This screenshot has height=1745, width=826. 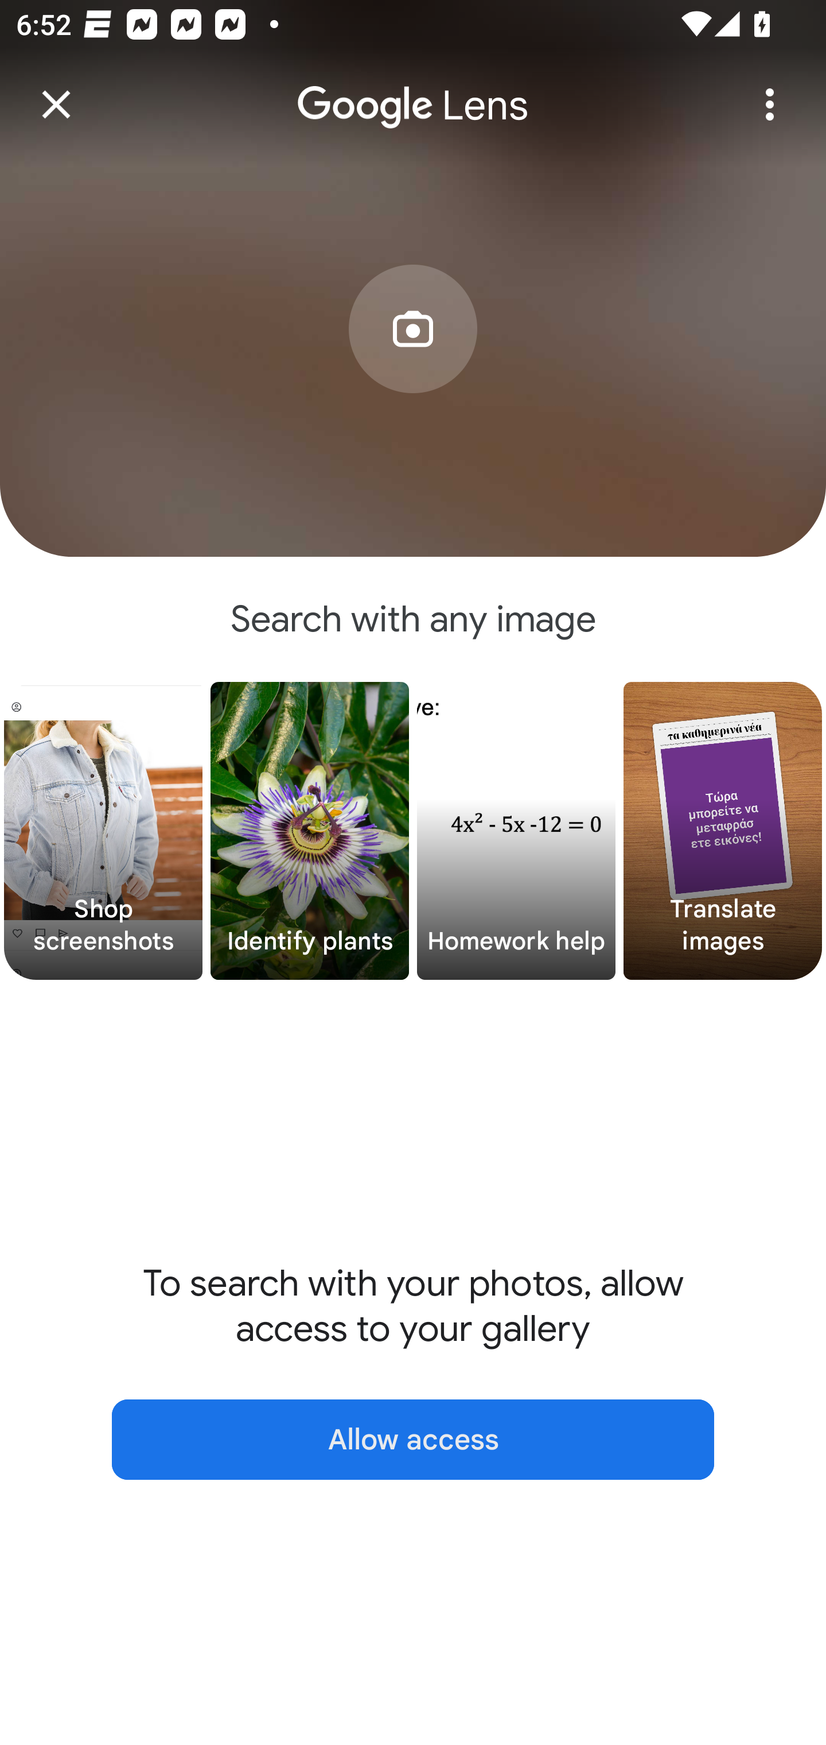 I want to click on Translate images, so click(x=723, y=831).